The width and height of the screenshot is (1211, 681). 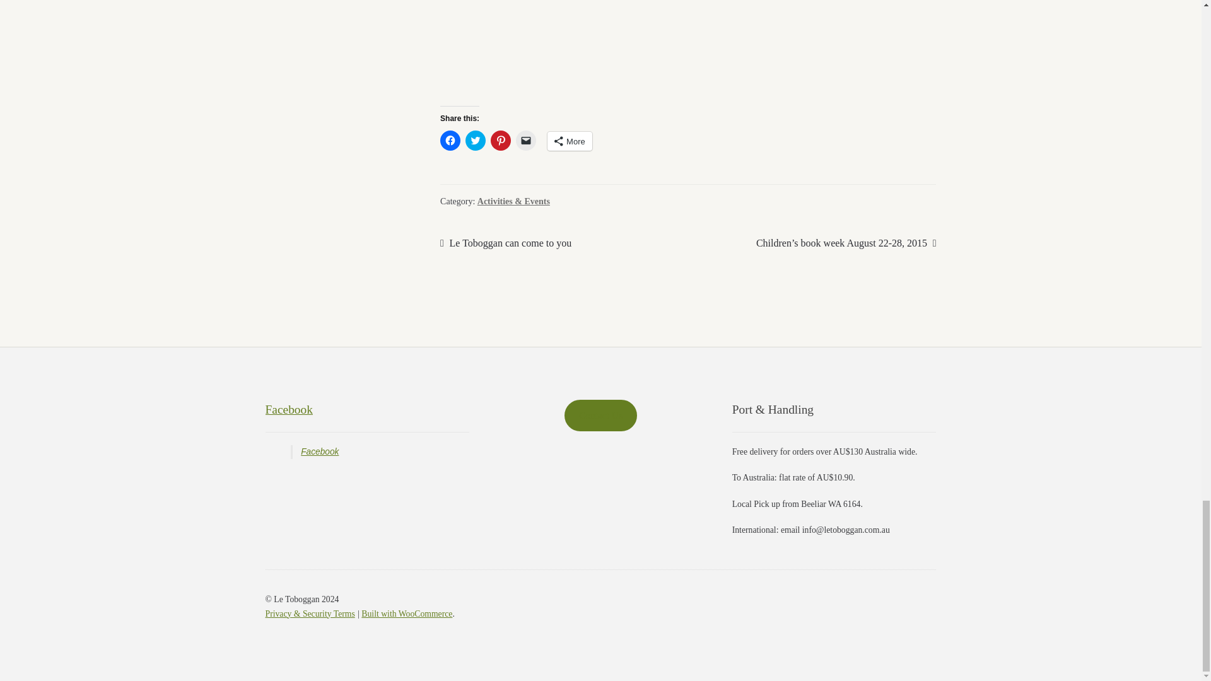 I want to click on Click to share on Pinterest, so click(x=501, y=140).